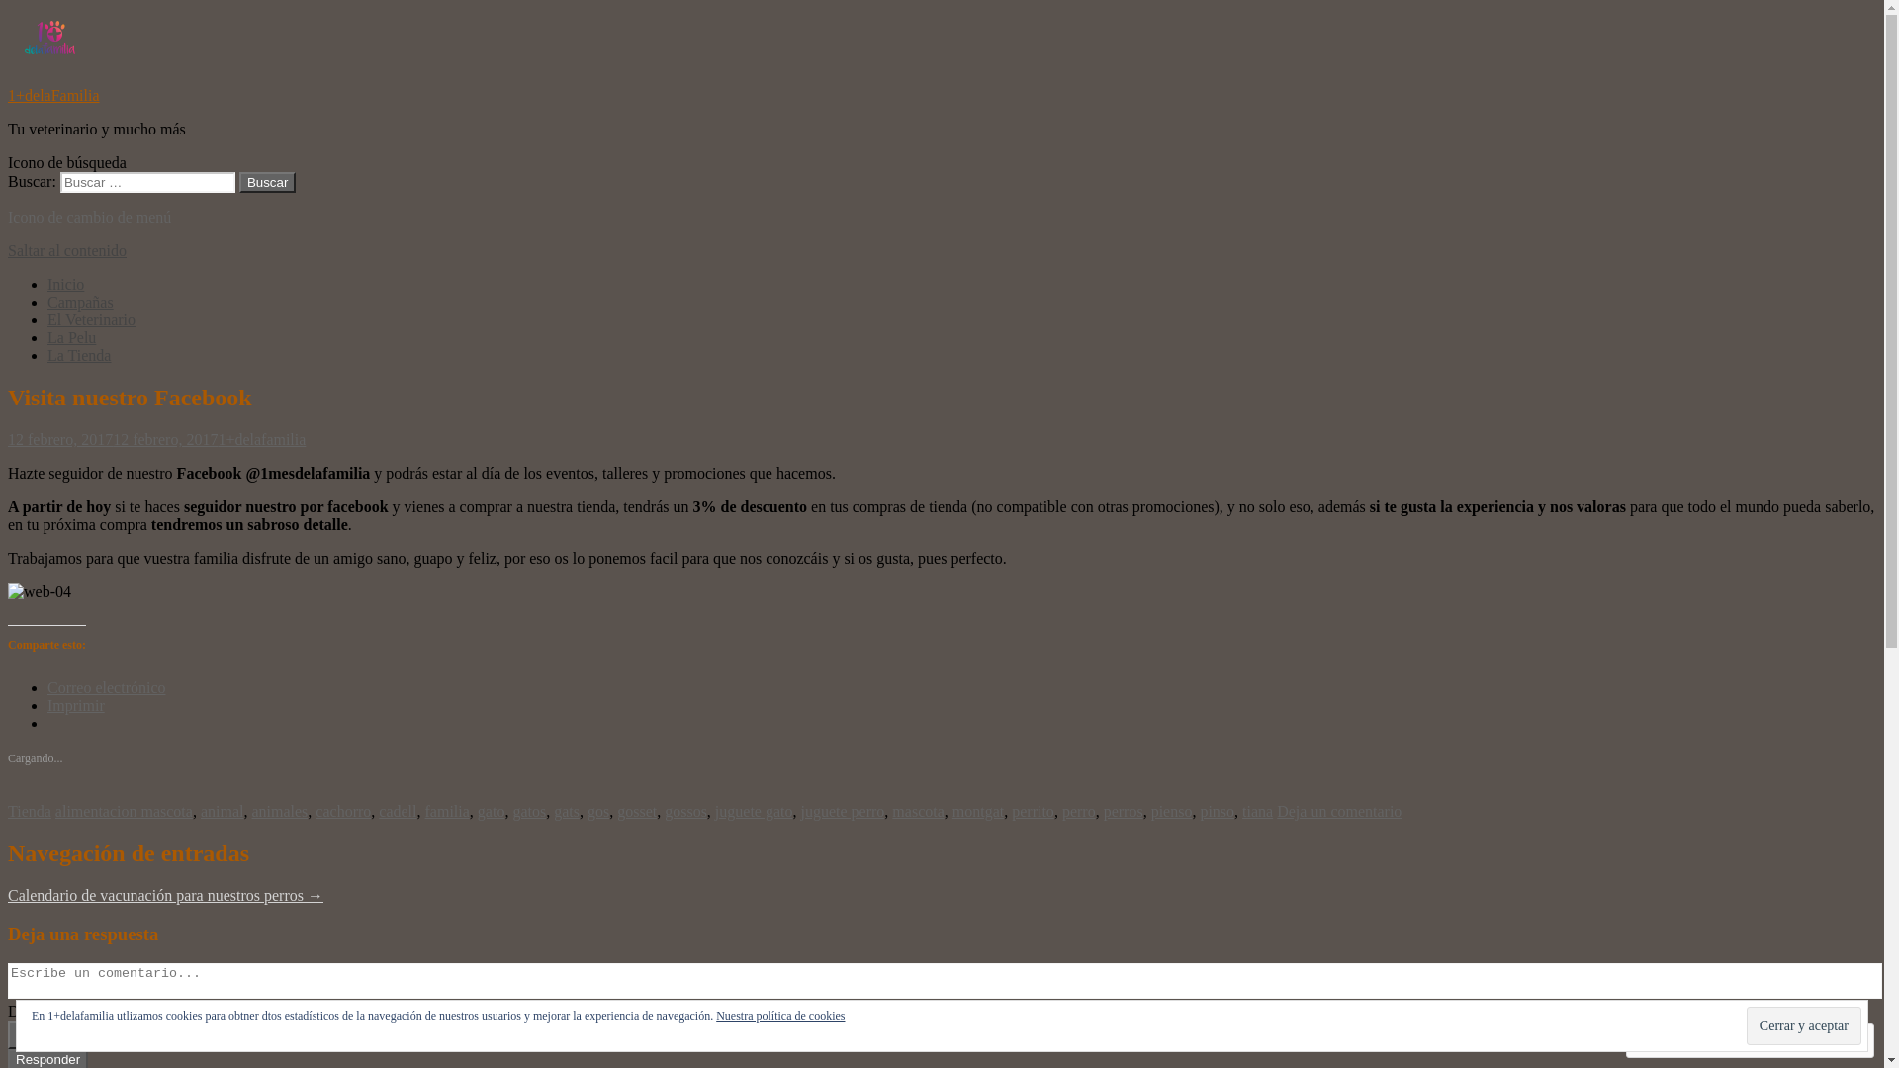 Image resolution: width=1899 pixels, height=1068 pixels. I want to click on Tienda, so click(30, 811).